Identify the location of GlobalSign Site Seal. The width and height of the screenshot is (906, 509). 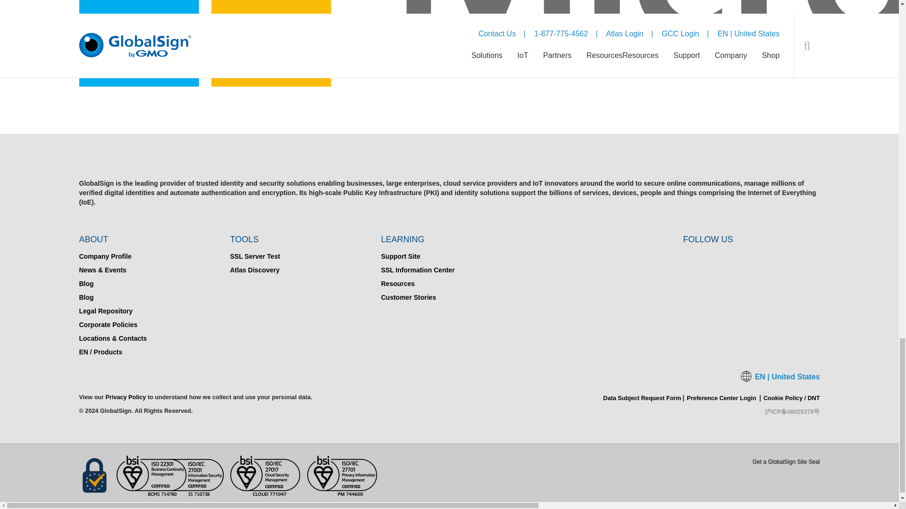
(786, 479).